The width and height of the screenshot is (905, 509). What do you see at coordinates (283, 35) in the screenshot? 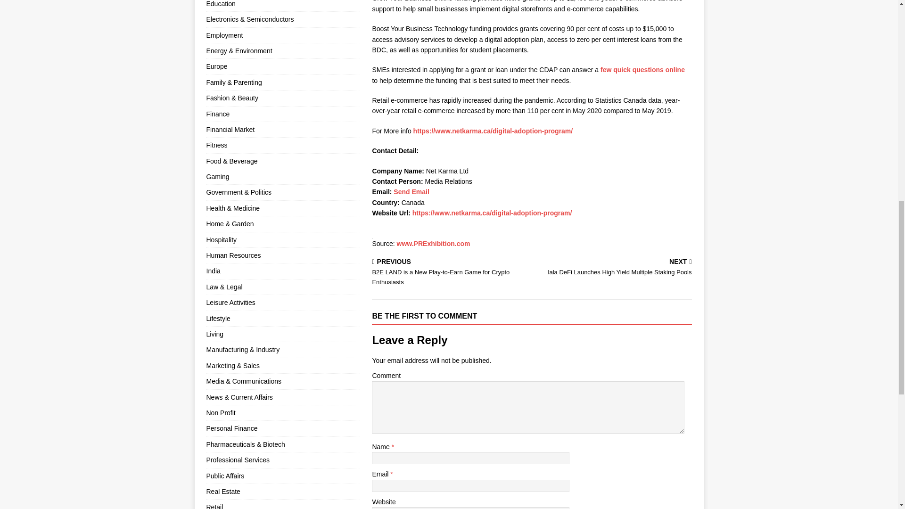
I see `Employment` at bounding box center [283, 35].